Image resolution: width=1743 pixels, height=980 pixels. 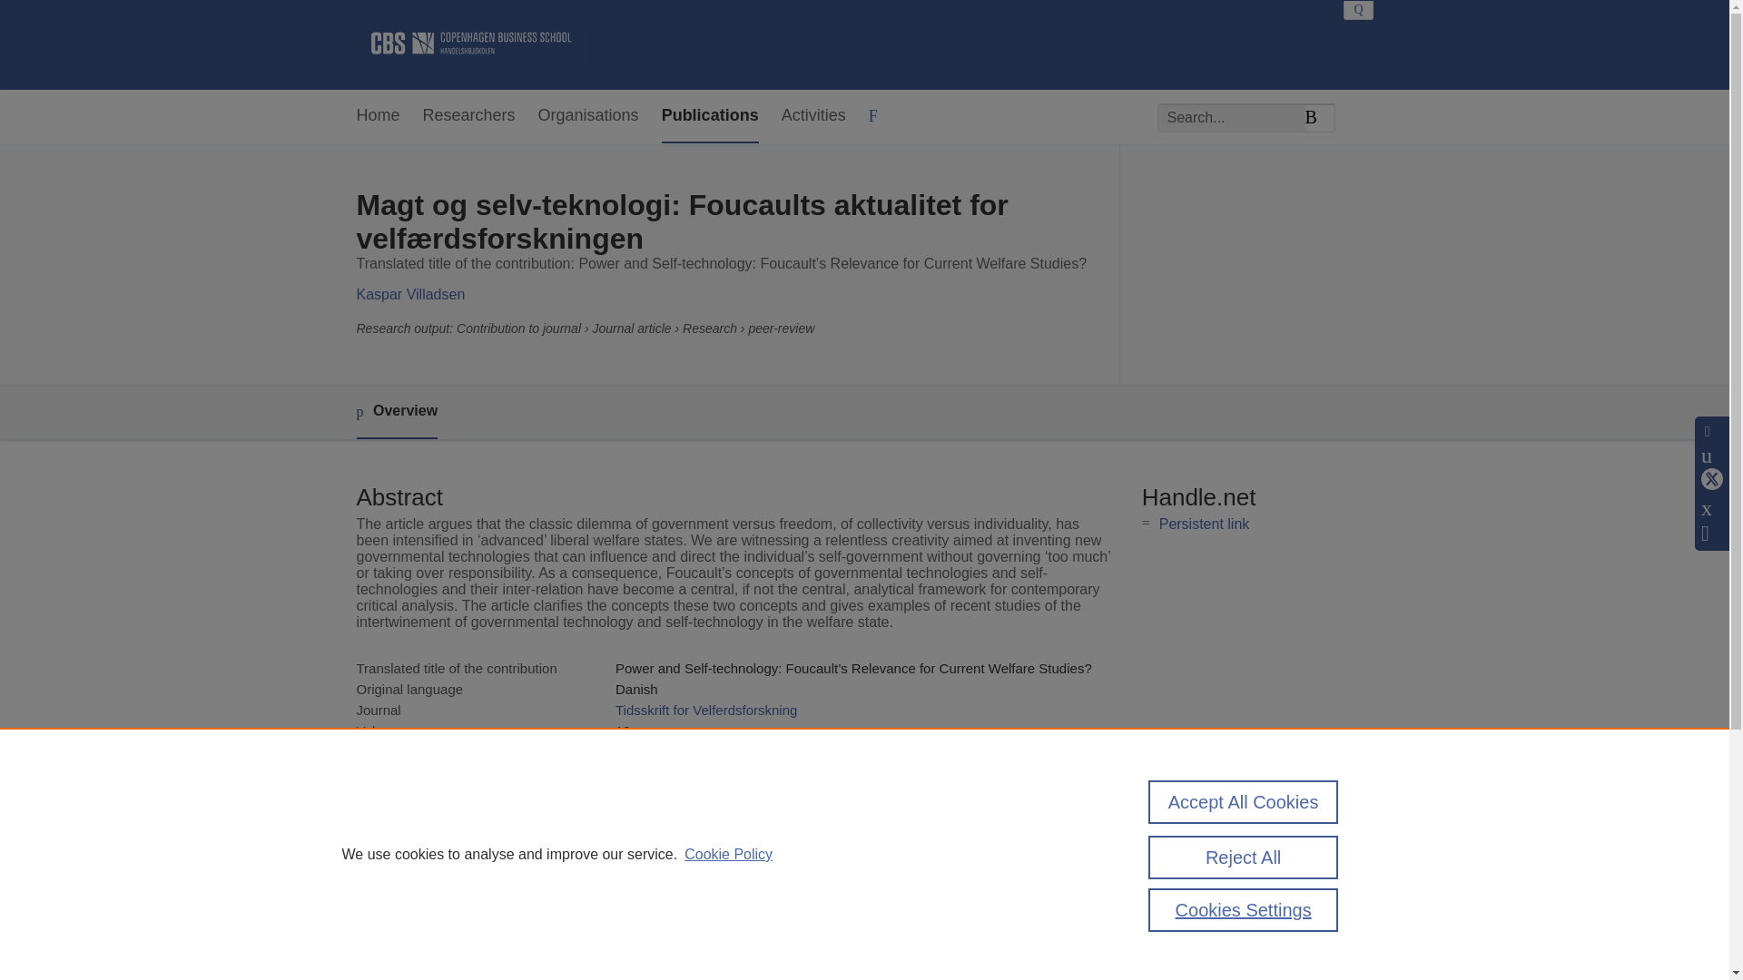 I want to click on Accept All Cookies, so click(x=1244, y=802).